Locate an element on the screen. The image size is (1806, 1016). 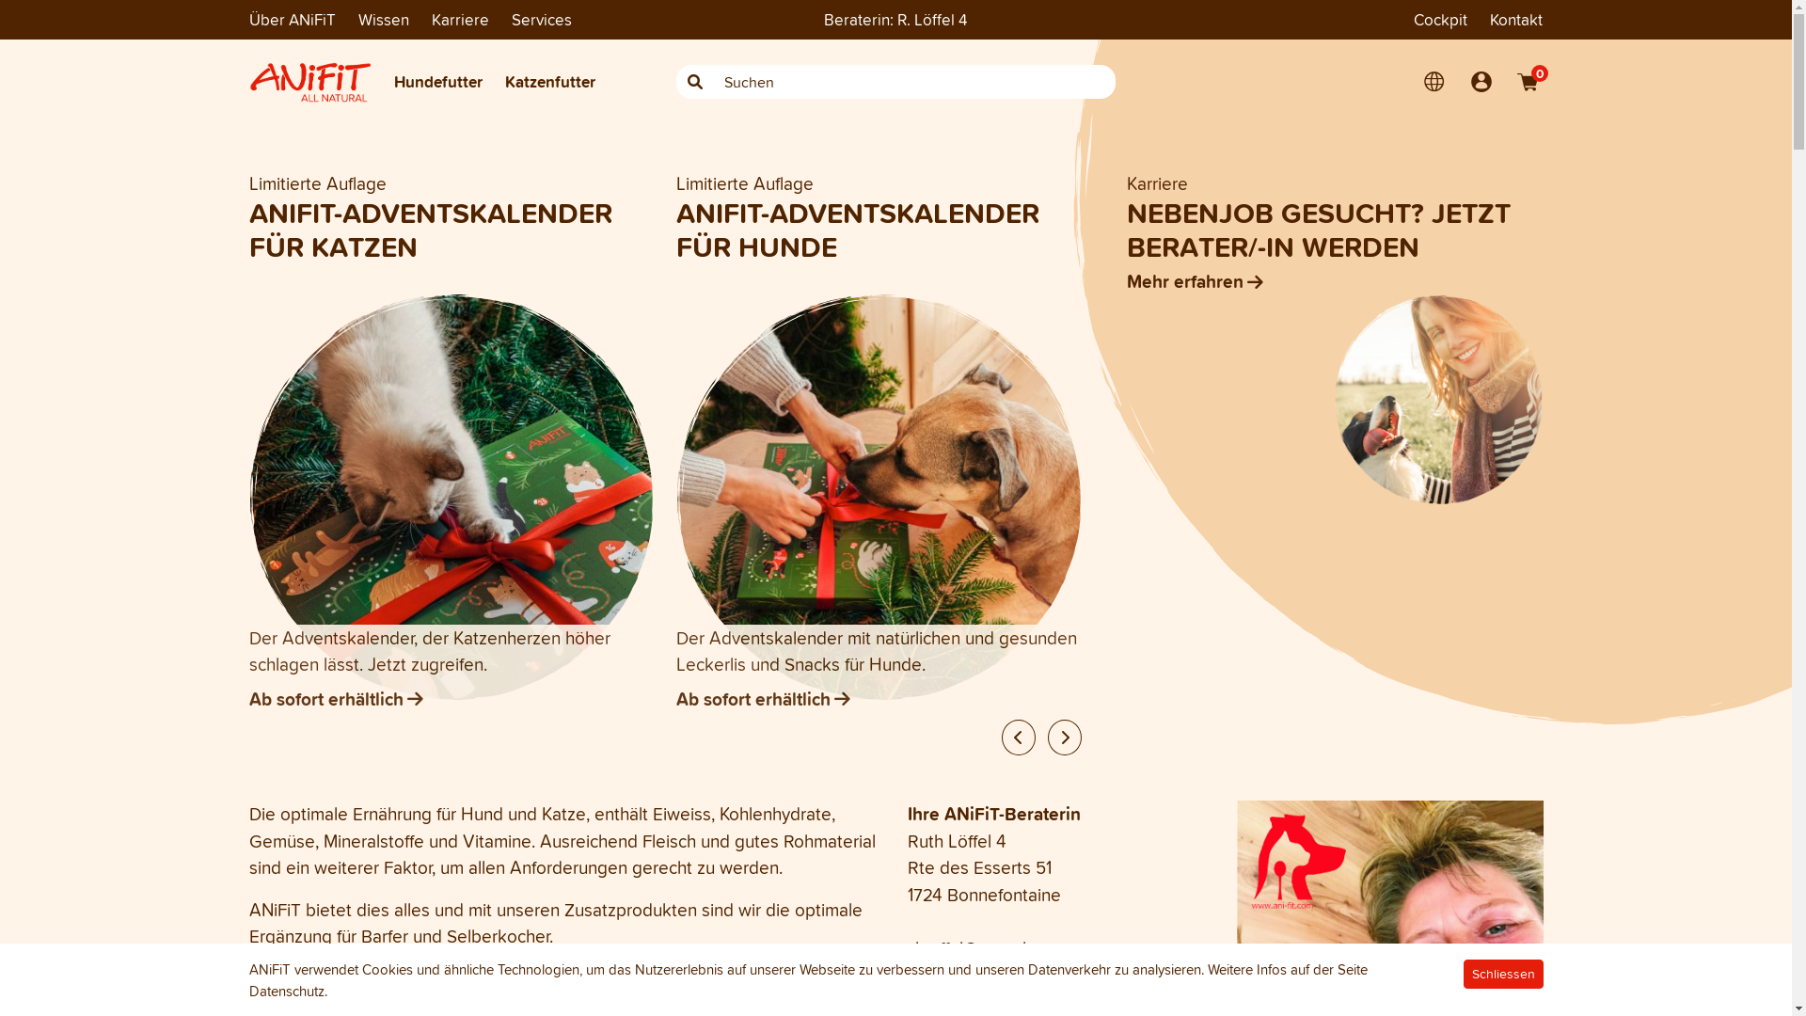
Wissen is located at coordinates (383, 20).